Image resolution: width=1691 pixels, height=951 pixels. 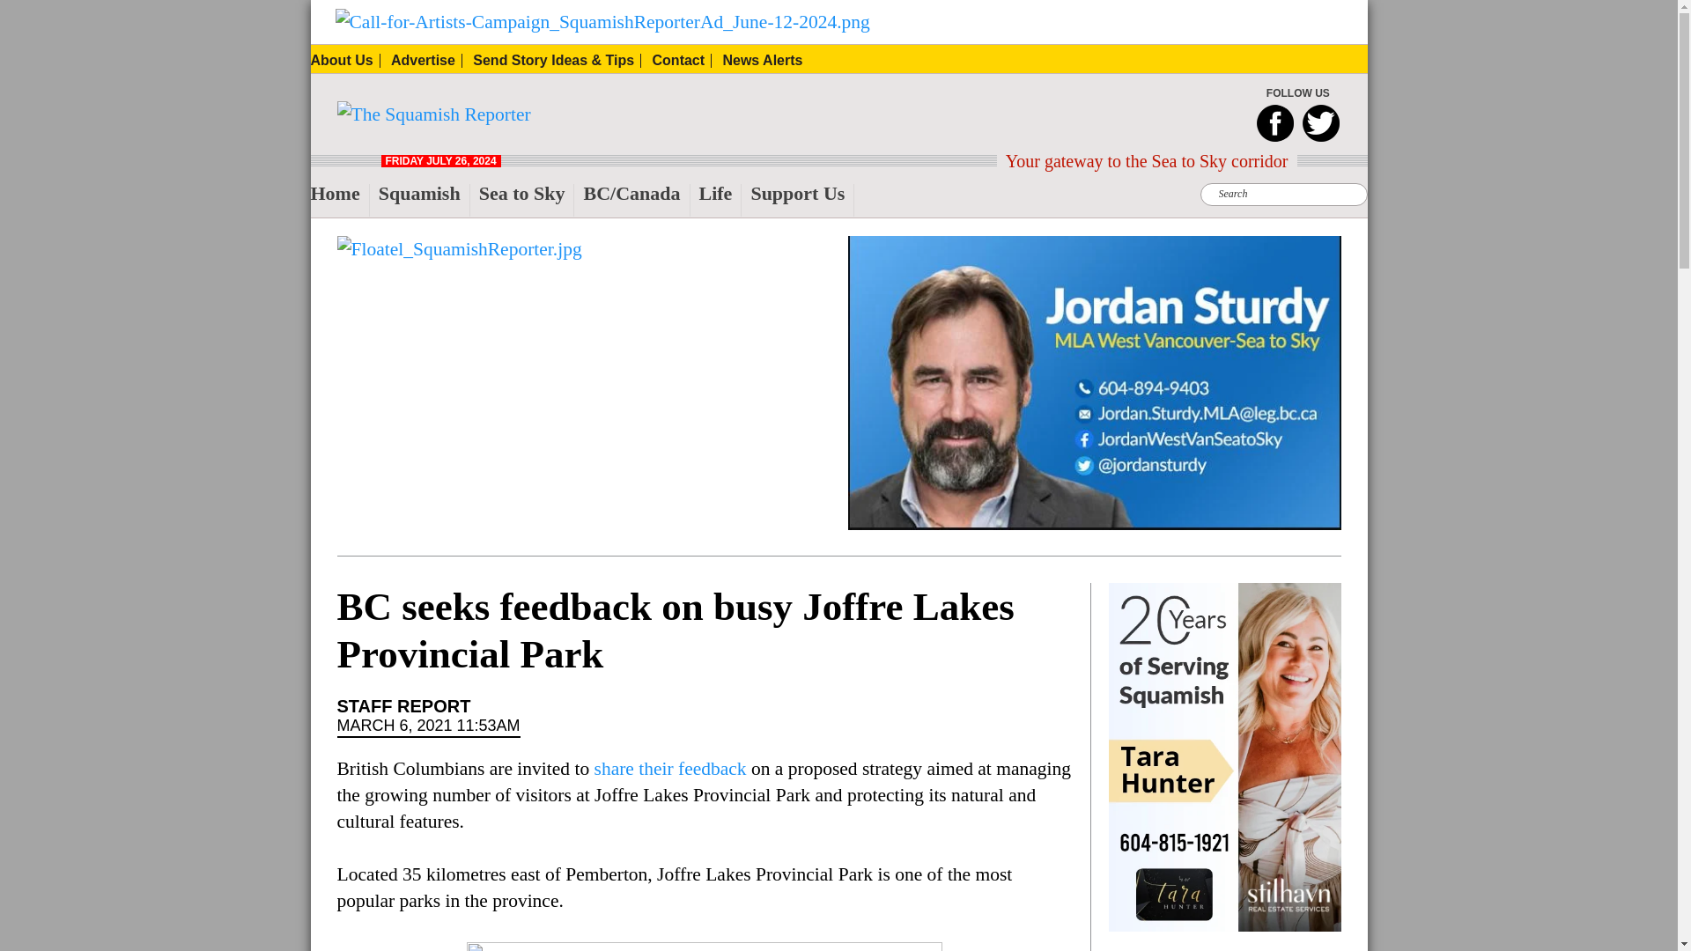 I want to click on Advertise, so click(x=426, y=60).